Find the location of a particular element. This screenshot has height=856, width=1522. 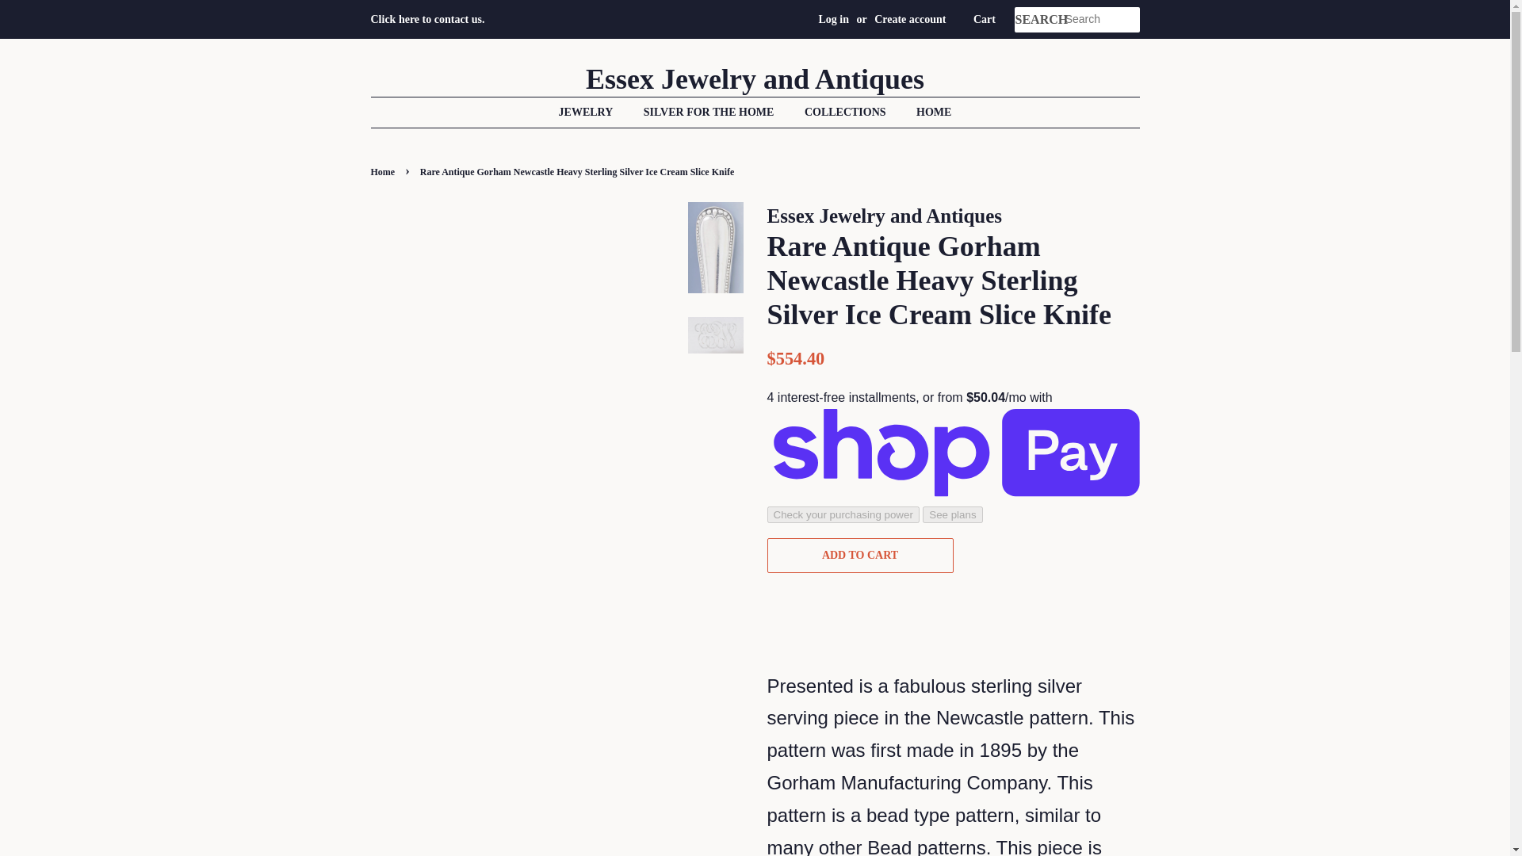

Create account is located at coordinates (909, 19).